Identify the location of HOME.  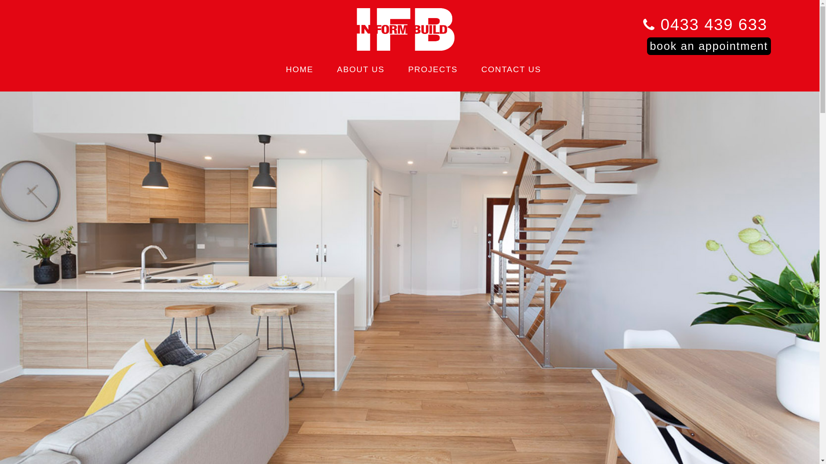
(300, 70).